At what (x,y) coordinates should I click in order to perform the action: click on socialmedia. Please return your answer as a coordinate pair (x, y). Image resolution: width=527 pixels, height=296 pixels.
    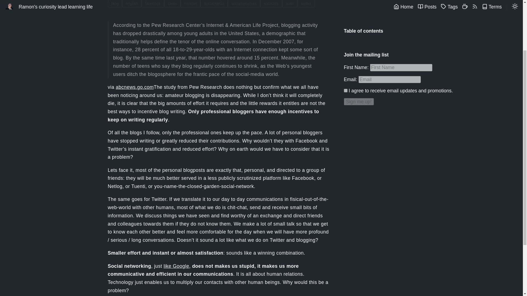
    Looking at the image, I should click on (214, 4).